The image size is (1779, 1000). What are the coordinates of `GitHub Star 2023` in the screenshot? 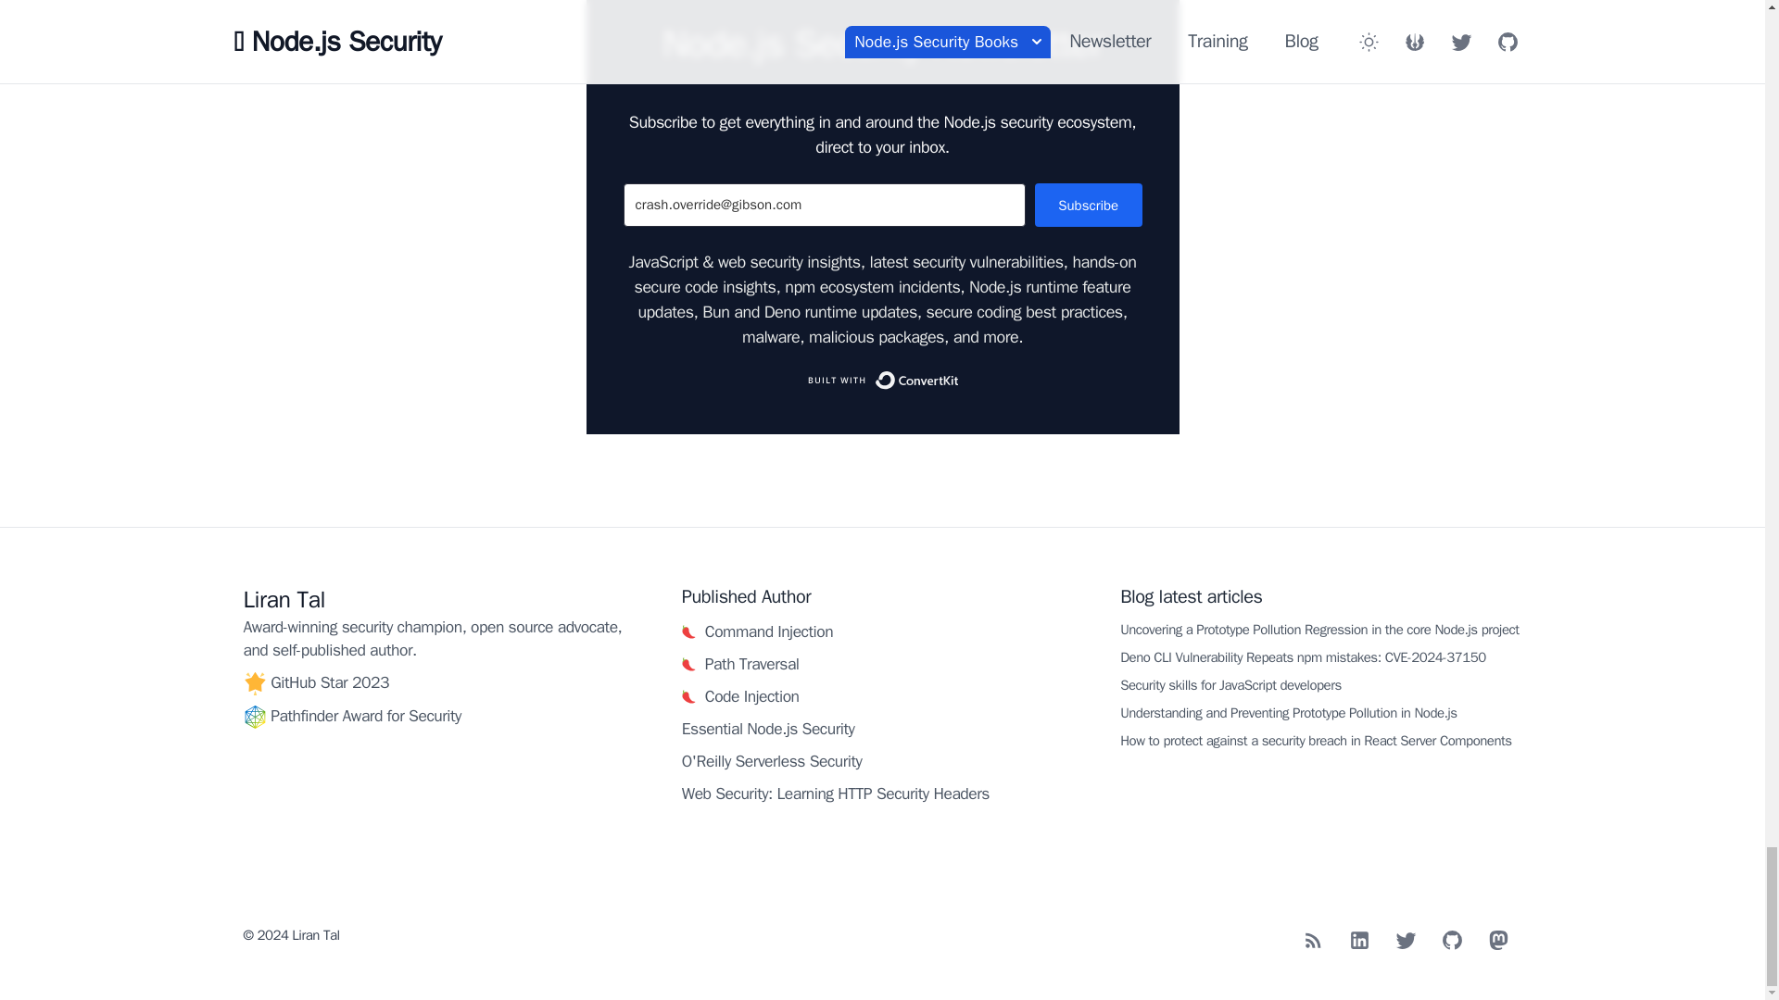 It's located at (330, 681).